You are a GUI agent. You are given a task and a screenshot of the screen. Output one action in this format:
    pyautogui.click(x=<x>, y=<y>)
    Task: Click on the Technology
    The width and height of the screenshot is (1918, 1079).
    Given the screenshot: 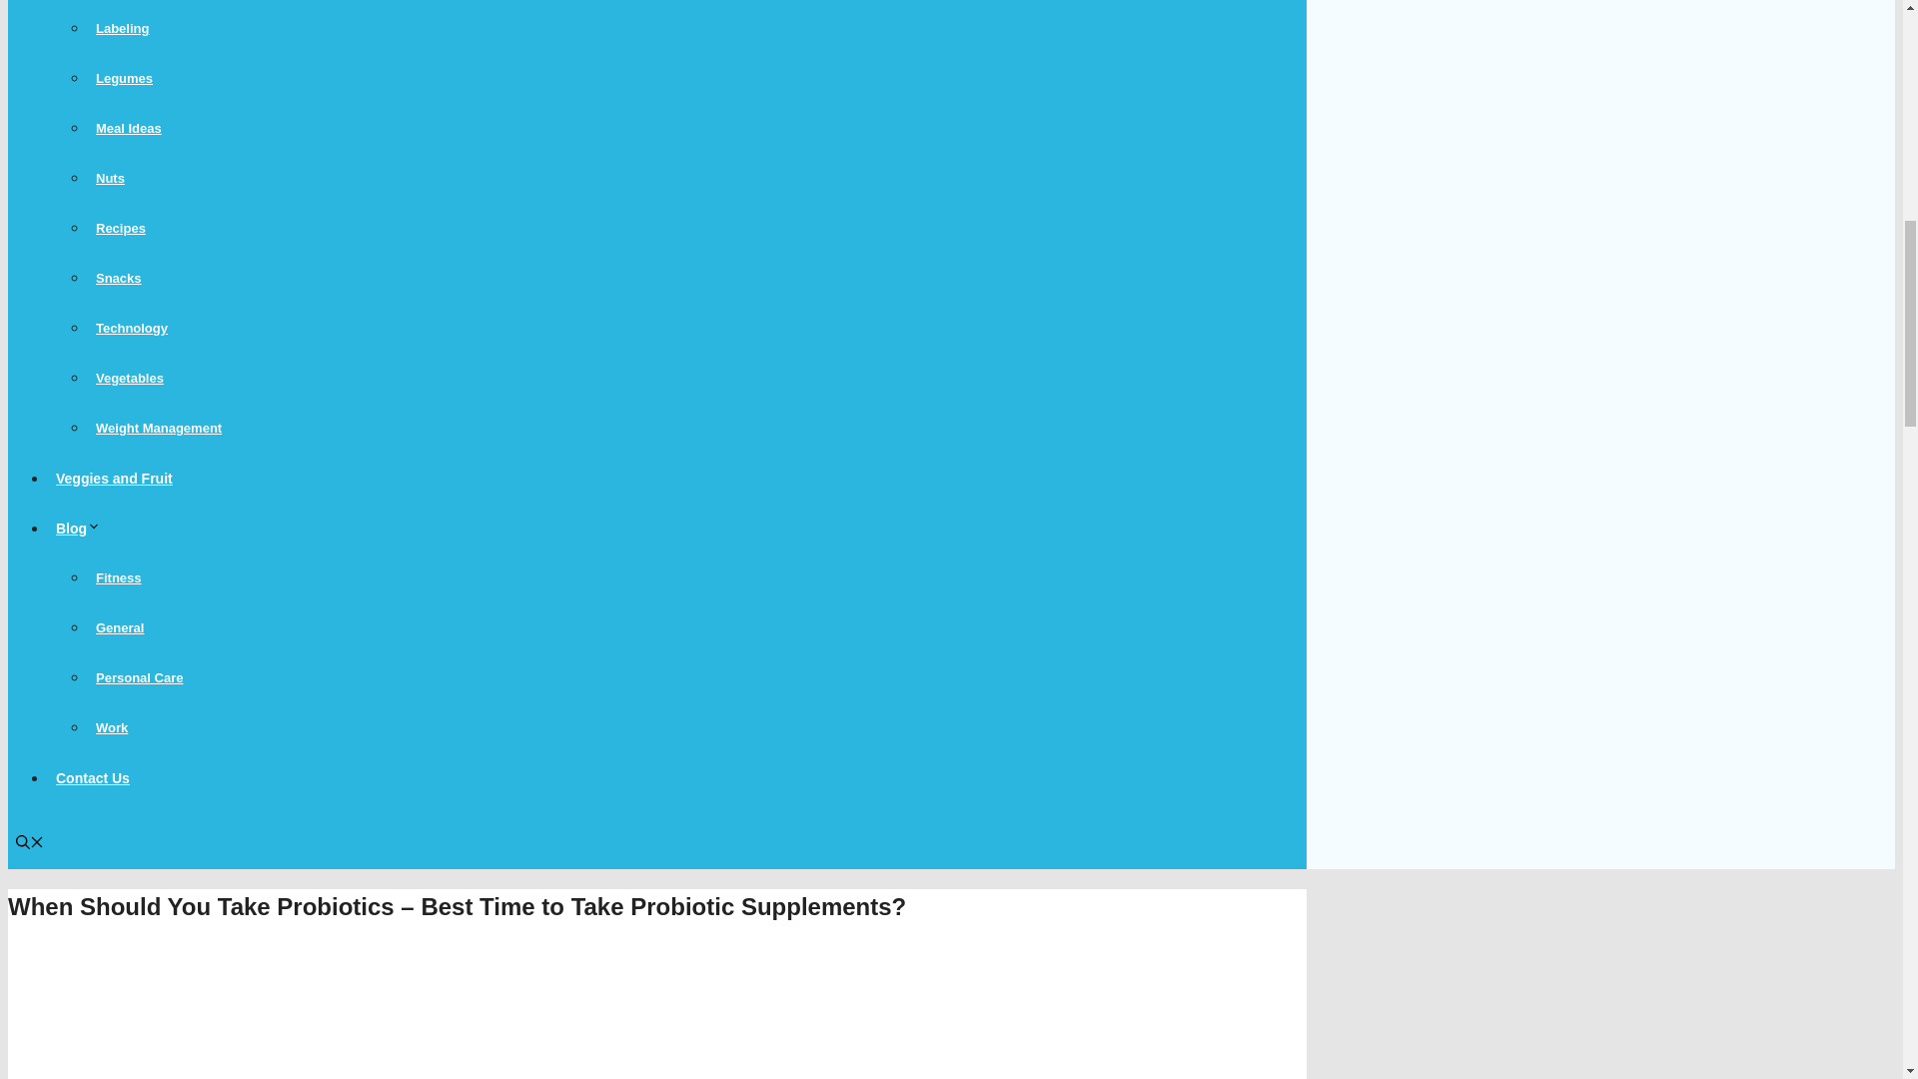 What is the action you would take?
    pyautogui.click(x=132, y=328)
    